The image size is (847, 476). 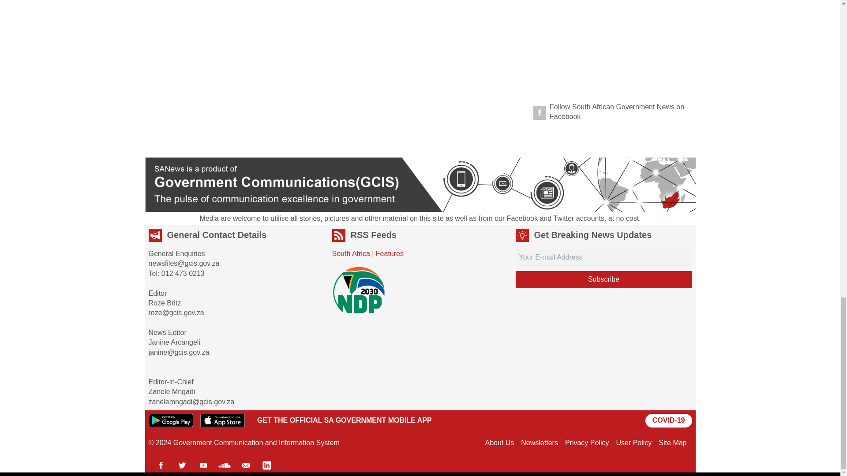 I want to click on South Africa, so click(x=350, y=254).